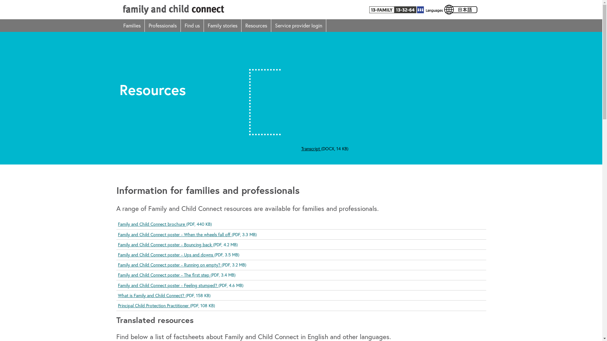 The image size is (607, 341). I want to click on Translated resources, so click(451, 9).